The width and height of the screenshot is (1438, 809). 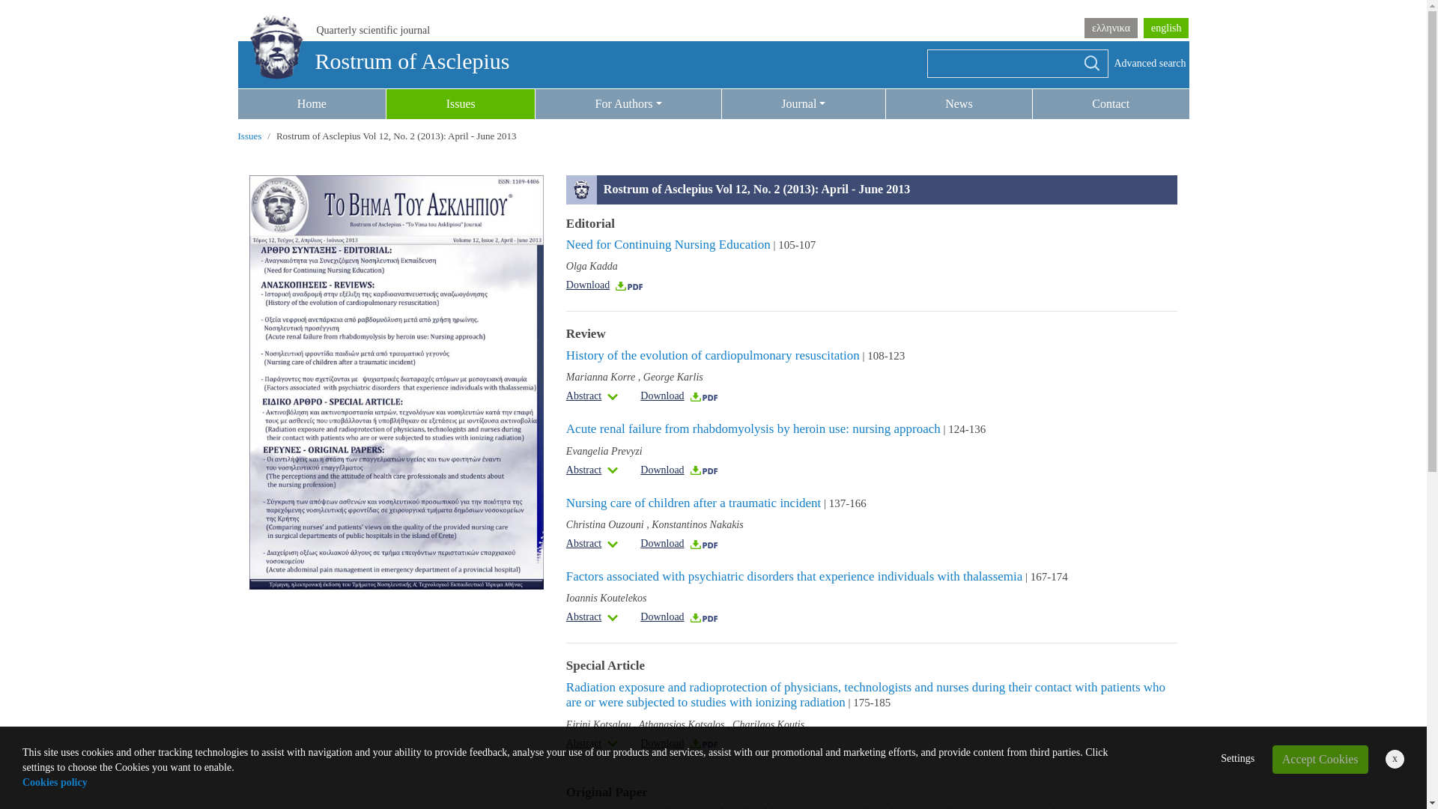 I want to click on Journal, so click(x=803, y=103).